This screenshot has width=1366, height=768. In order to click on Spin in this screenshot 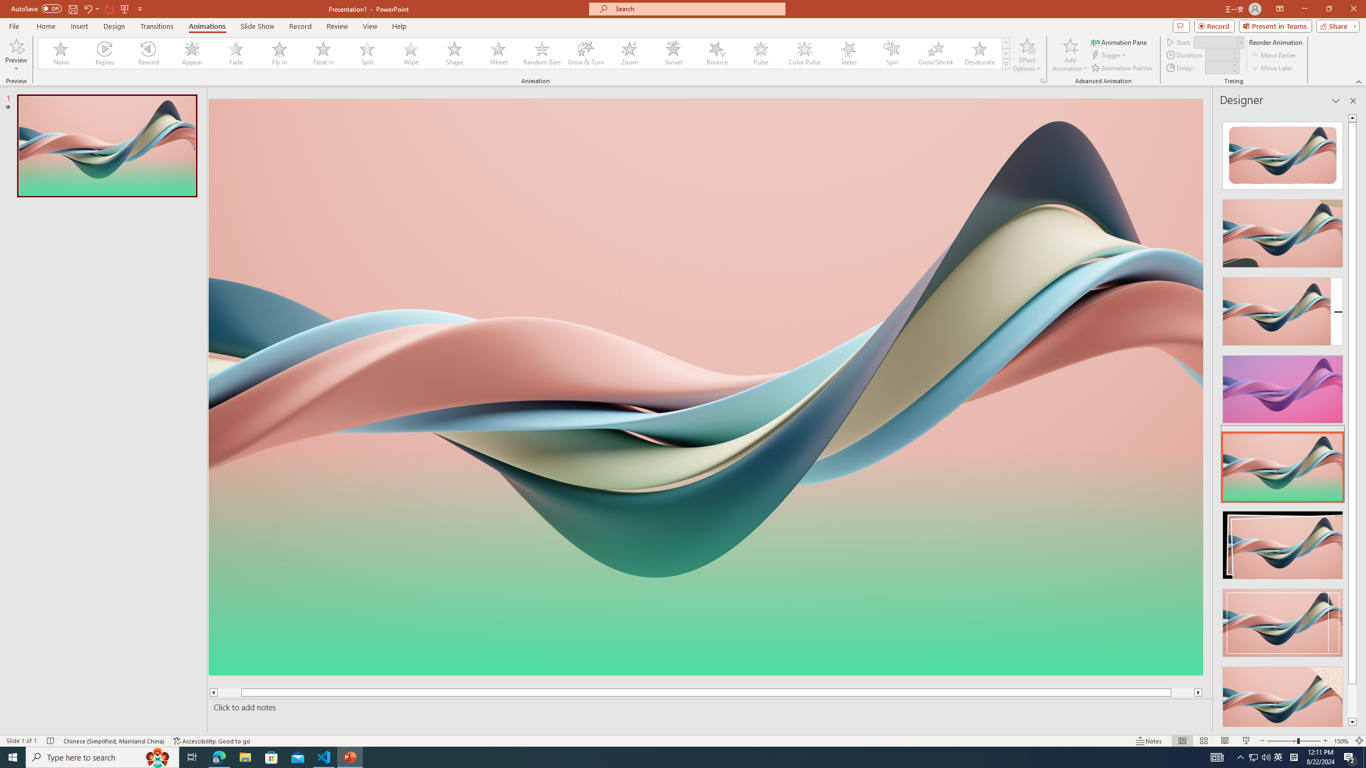, I will do `click(892, 53)`.